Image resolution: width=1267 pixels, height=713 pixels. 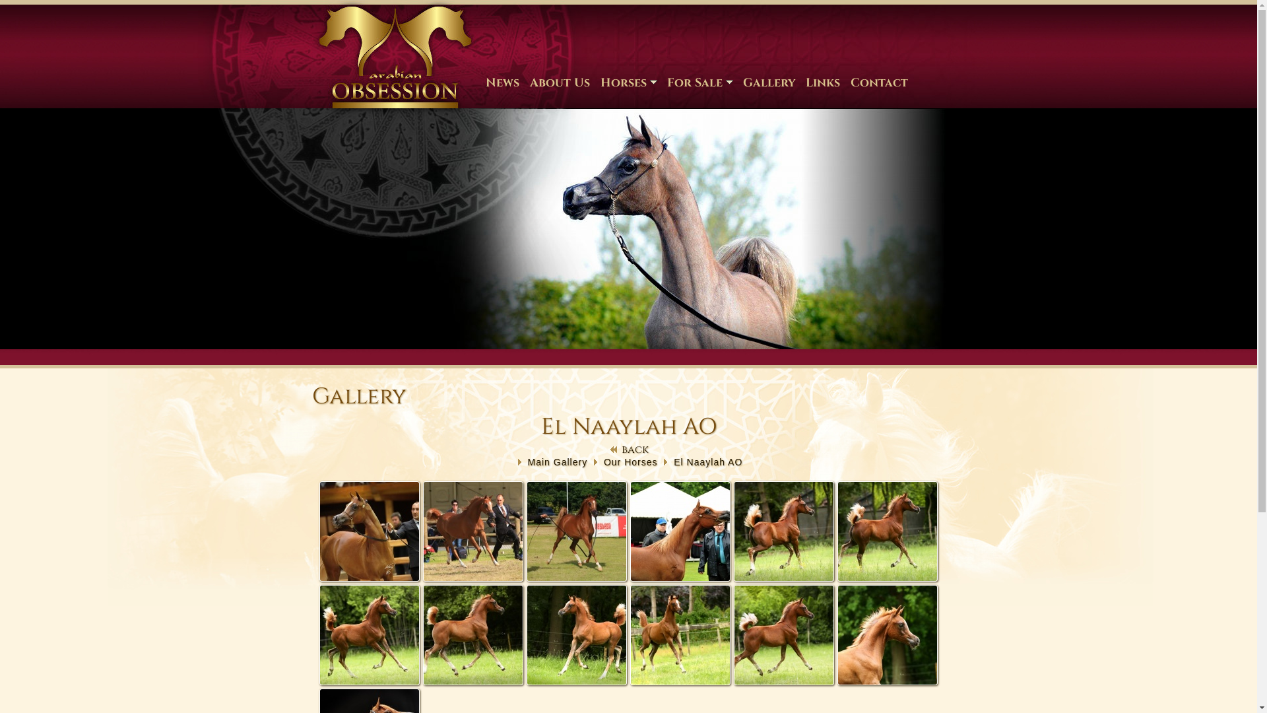 I want to click on Contact, so click(x=879, y=83).